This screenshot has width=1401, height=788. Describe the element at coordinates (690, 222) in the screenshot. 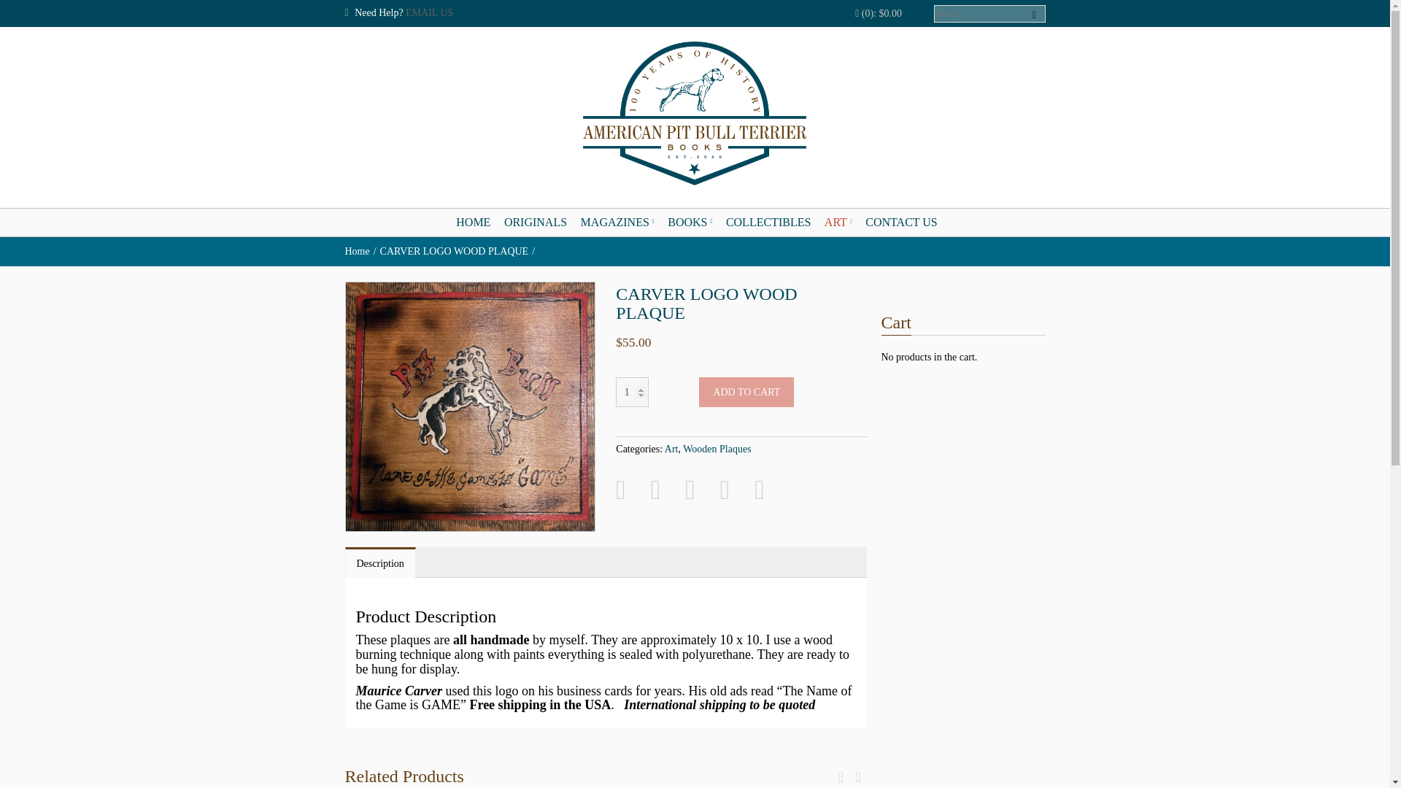

I see `BOOKS` at that location.